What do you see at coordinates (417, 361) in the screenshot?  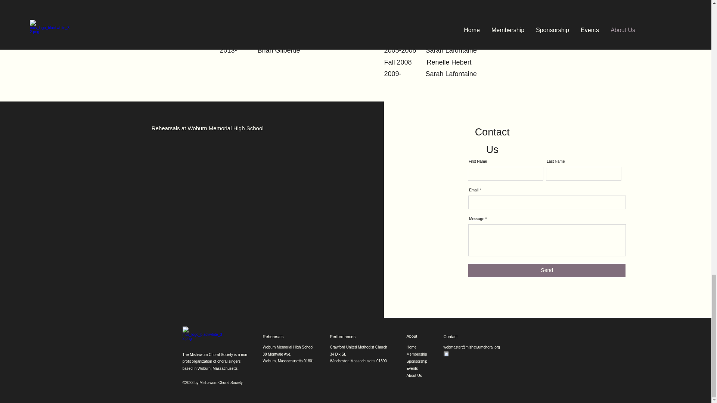 I see `Sponsorship` at bounding box center [417, 361].